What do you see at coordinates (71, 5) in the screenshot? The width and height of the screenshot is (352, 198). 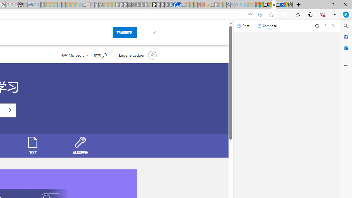 I see `Microsoft Start - Sleeping` at bounding box center [71, 5].